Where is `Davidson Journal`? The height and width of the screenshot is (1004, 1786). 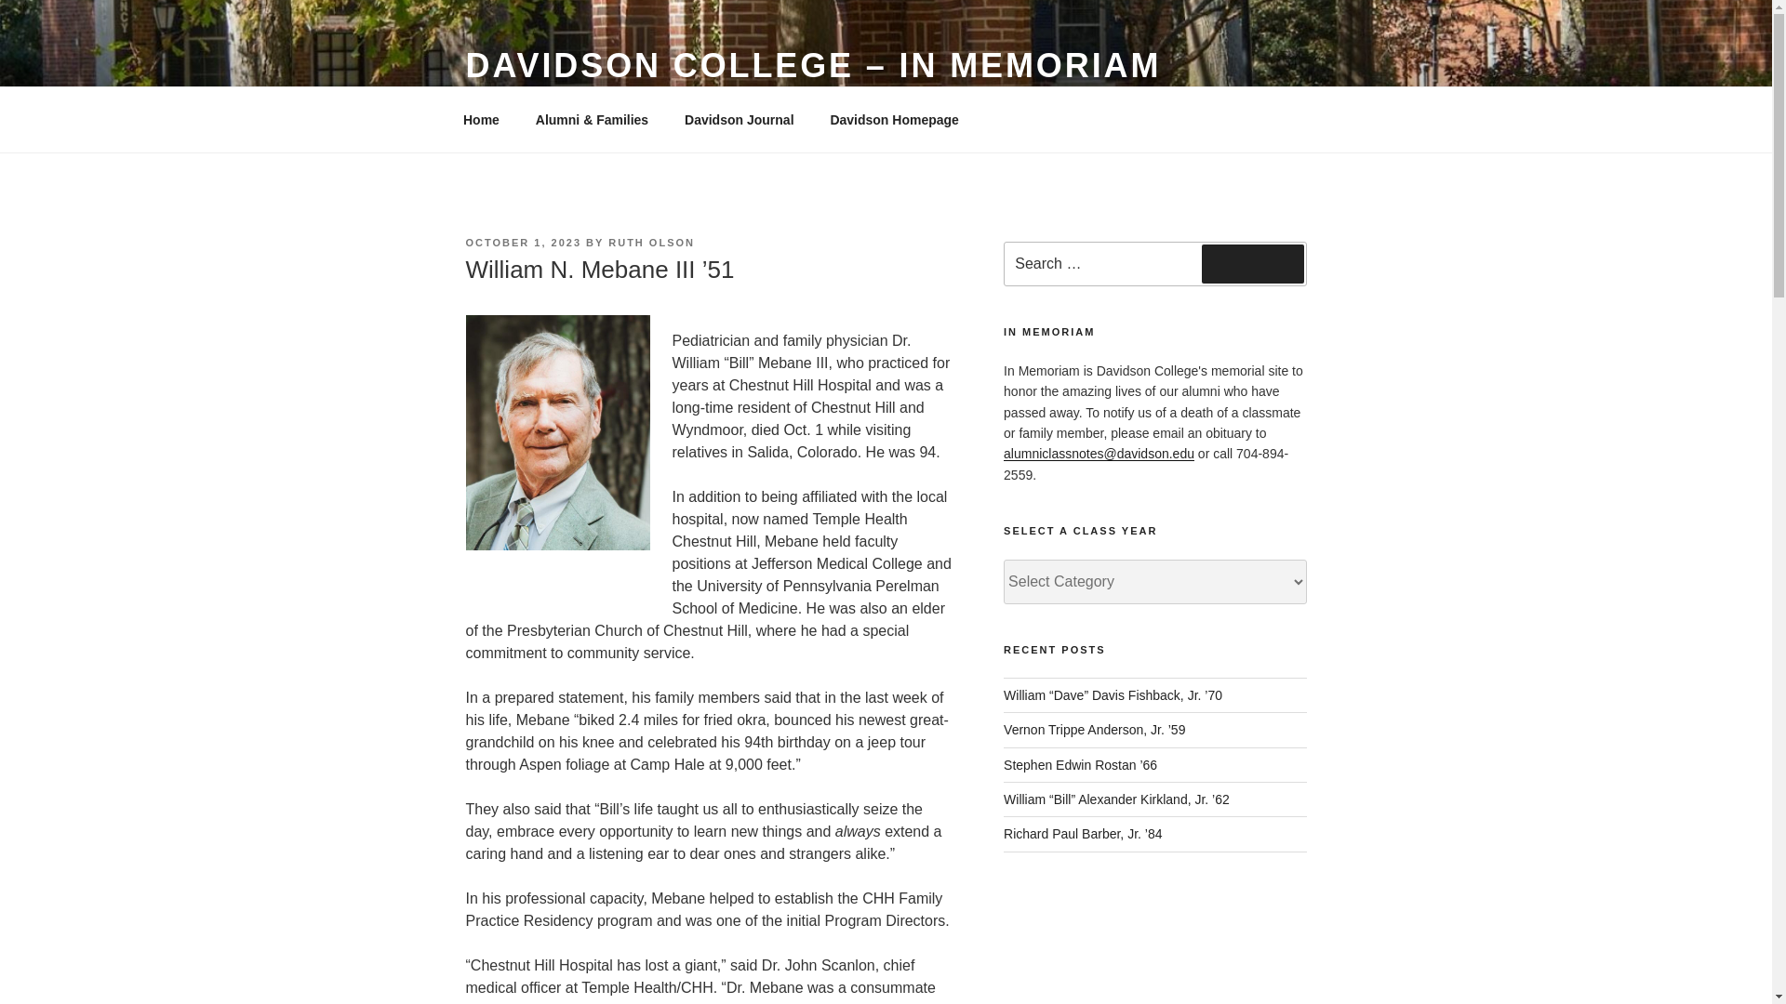
Davidson Journal is located at coordinates (739, 119).